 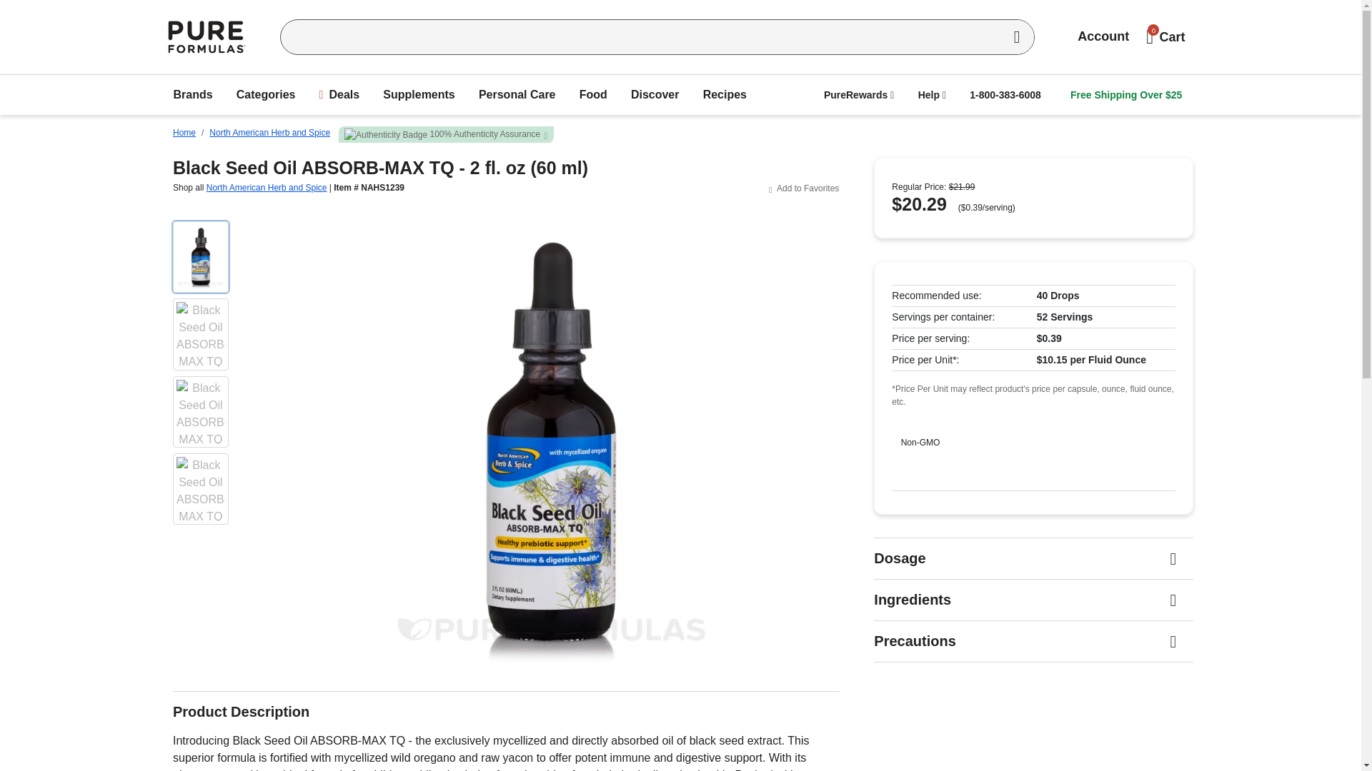 I want to click on North American Herb and Spice, so click(x=270, y=133).